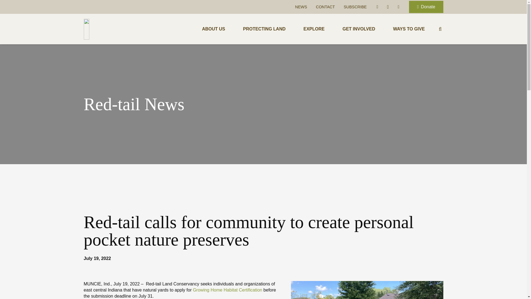 This screenshot has height=299, width=531. Describe the element at coordinates (301, 7) in the screenshot. I see `NEWS` at that location.